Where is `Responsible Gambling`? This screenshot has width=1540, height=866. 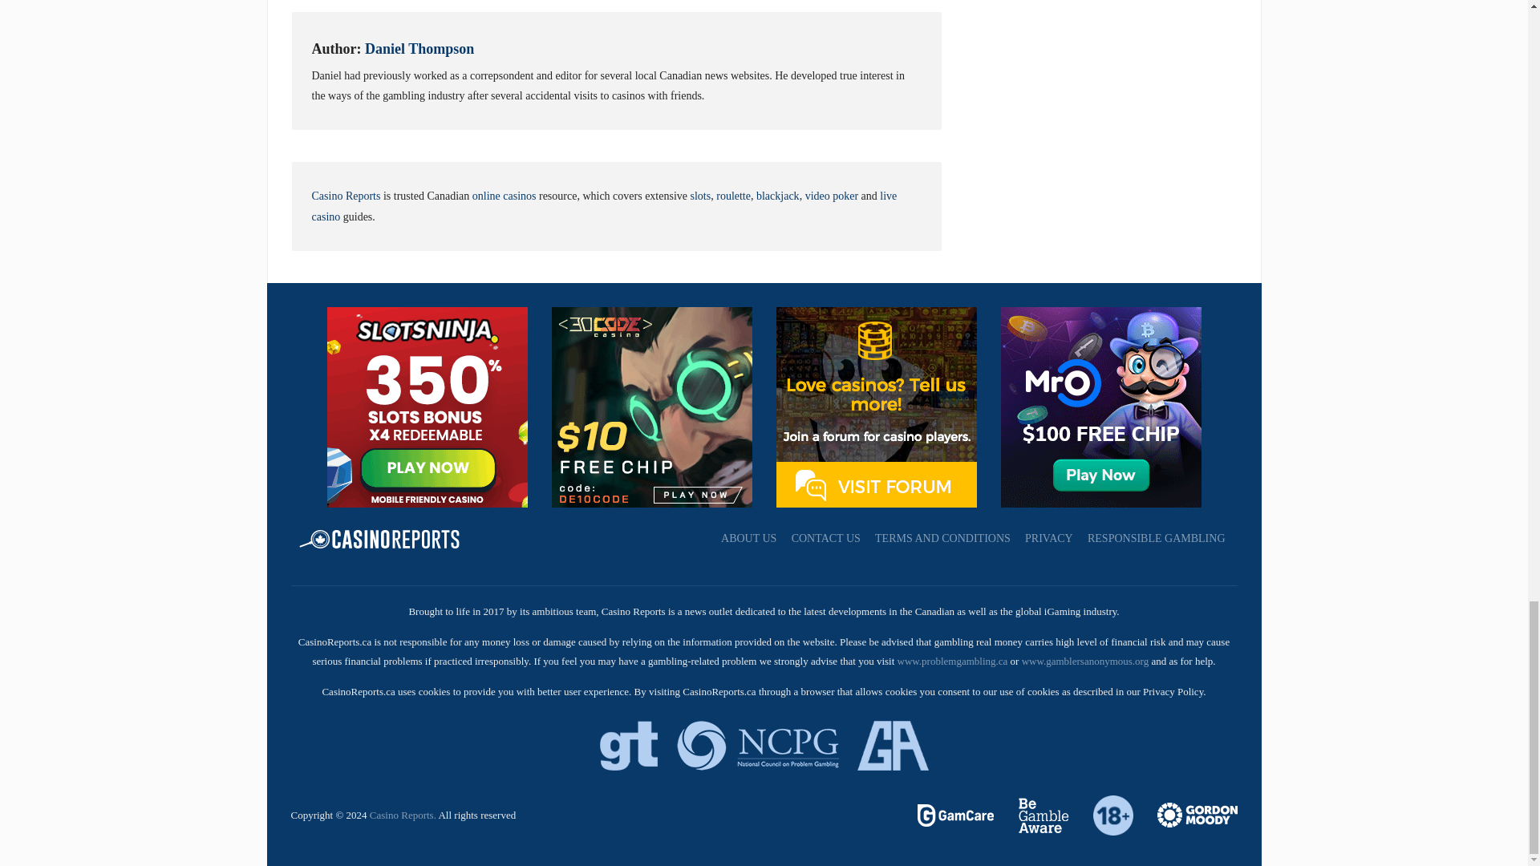
Responsible Gambling is located at coordinates (1104, 813).